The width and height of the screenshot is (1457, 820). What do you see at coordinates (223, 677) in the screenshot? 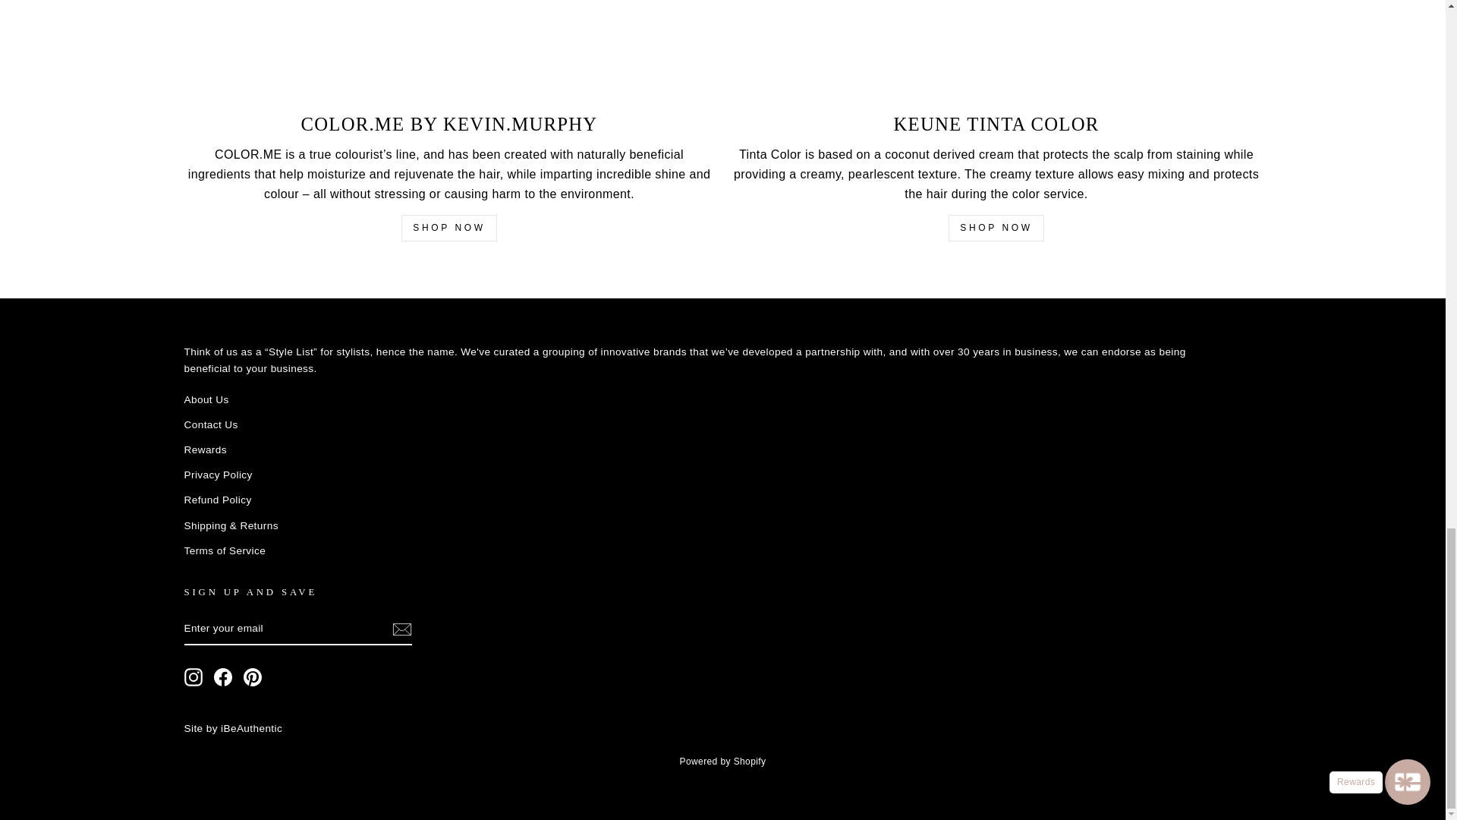
I see `StyList By Premier Beauty on Facebook` at bounding box center [223, 677].